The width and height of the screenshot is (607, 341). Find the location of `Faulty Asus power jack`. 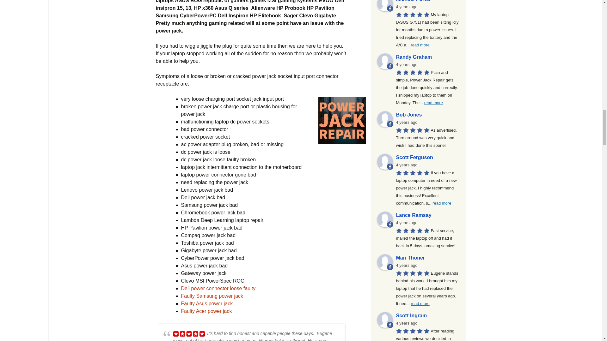

Faulty Asus power jack is located at coordinates (207, 303).